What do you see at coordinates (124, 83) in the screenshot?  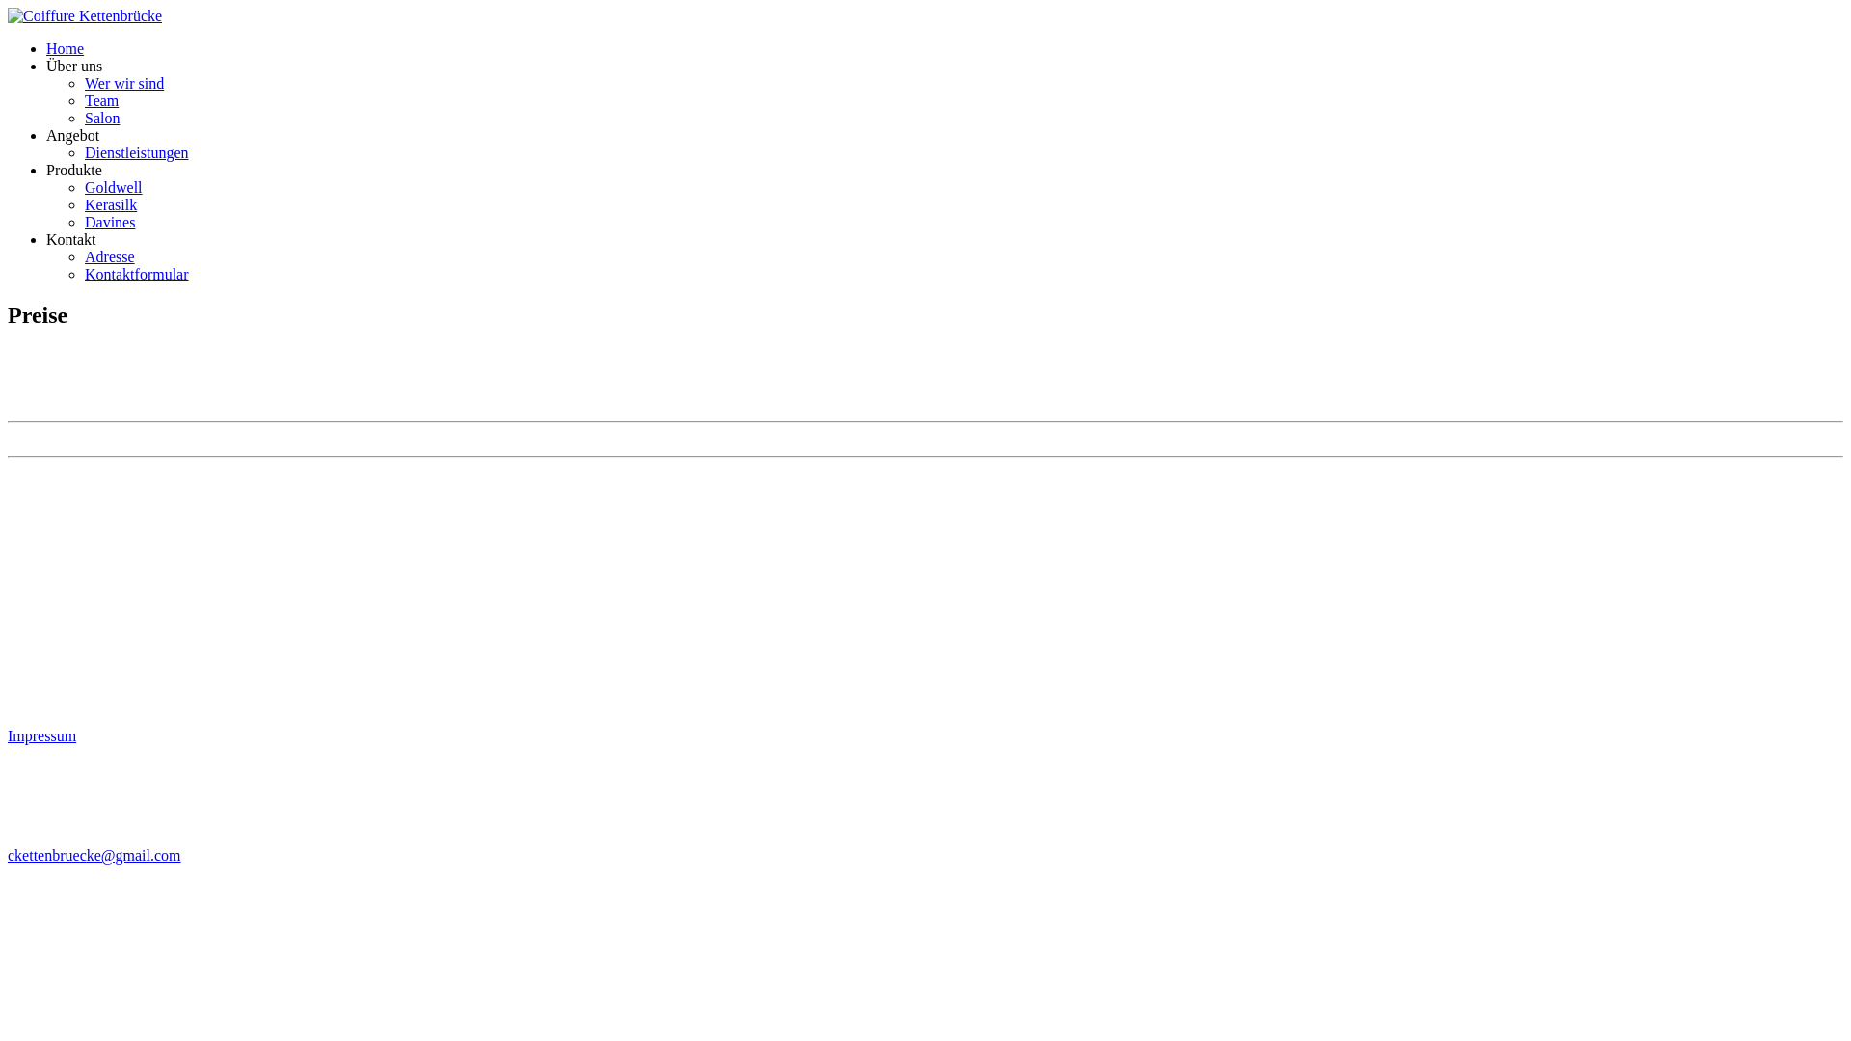 I see `Wer wir sind` at bounding box center [124, 83].